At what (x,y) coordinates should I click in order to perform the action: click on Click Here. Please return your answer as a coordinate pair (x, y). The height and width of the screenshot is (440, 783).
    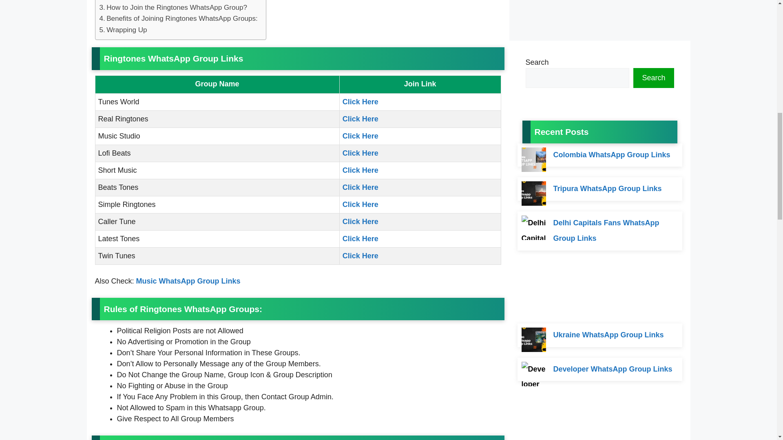
    Looking at the image, I should click on (361, 239).